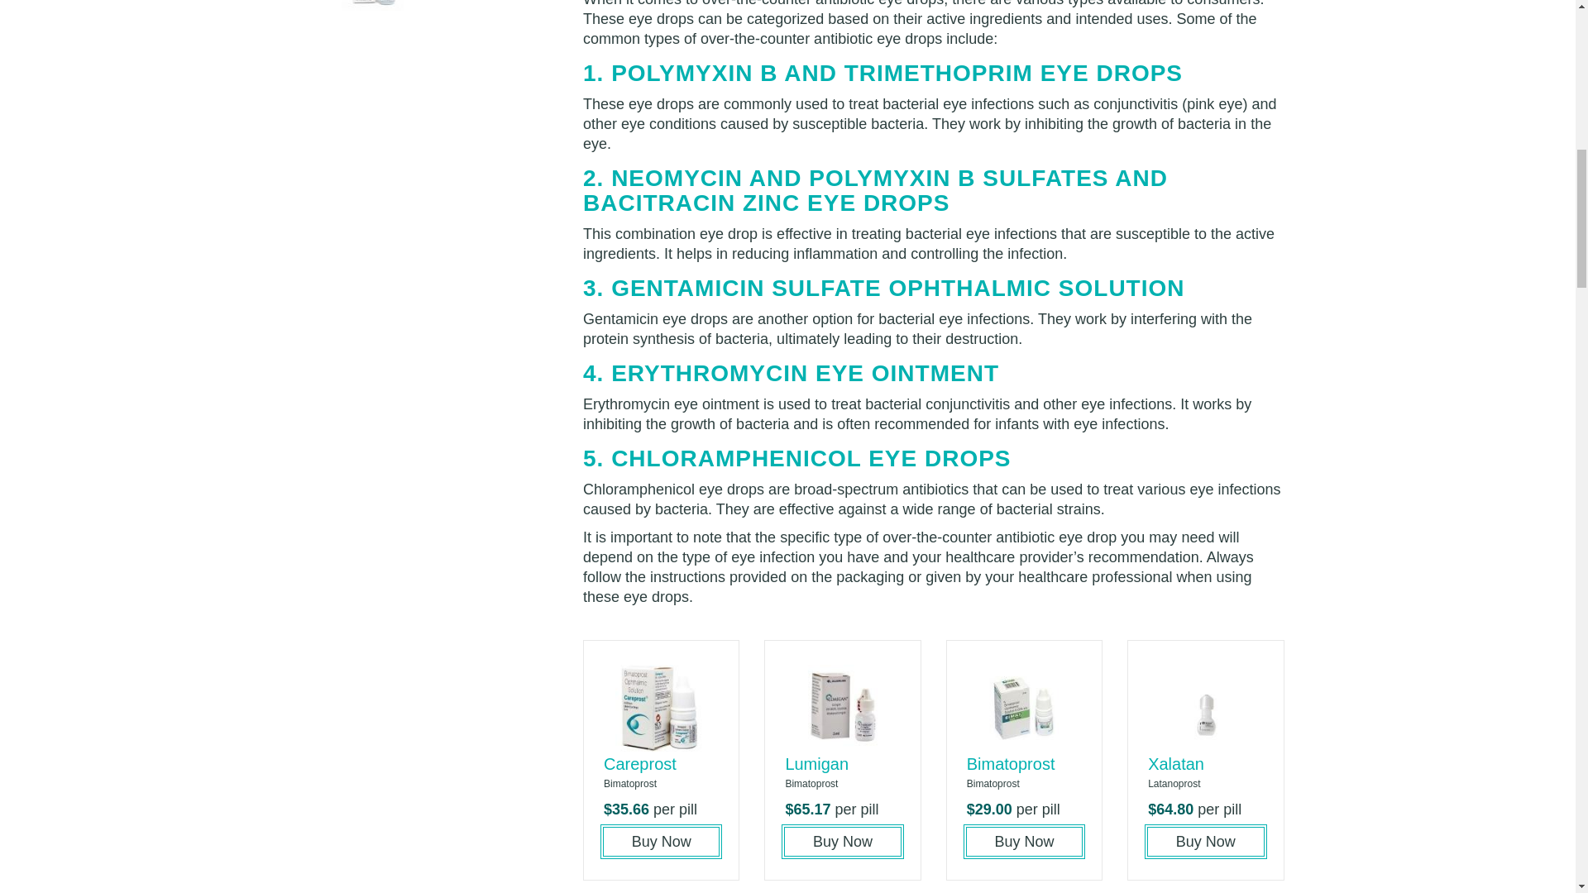  What do you see at coordinates (816, 764) in the screenshot?
I see `Lumigan` at bounding box center [816, 764].